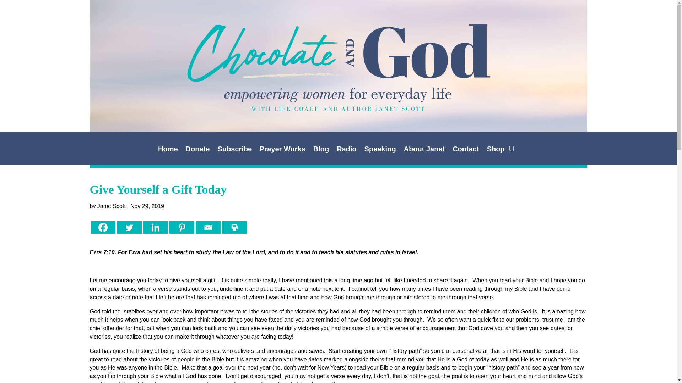  Describe the element at coordinates (380, 150) in the screenshot. I see `Speaking` at that location.